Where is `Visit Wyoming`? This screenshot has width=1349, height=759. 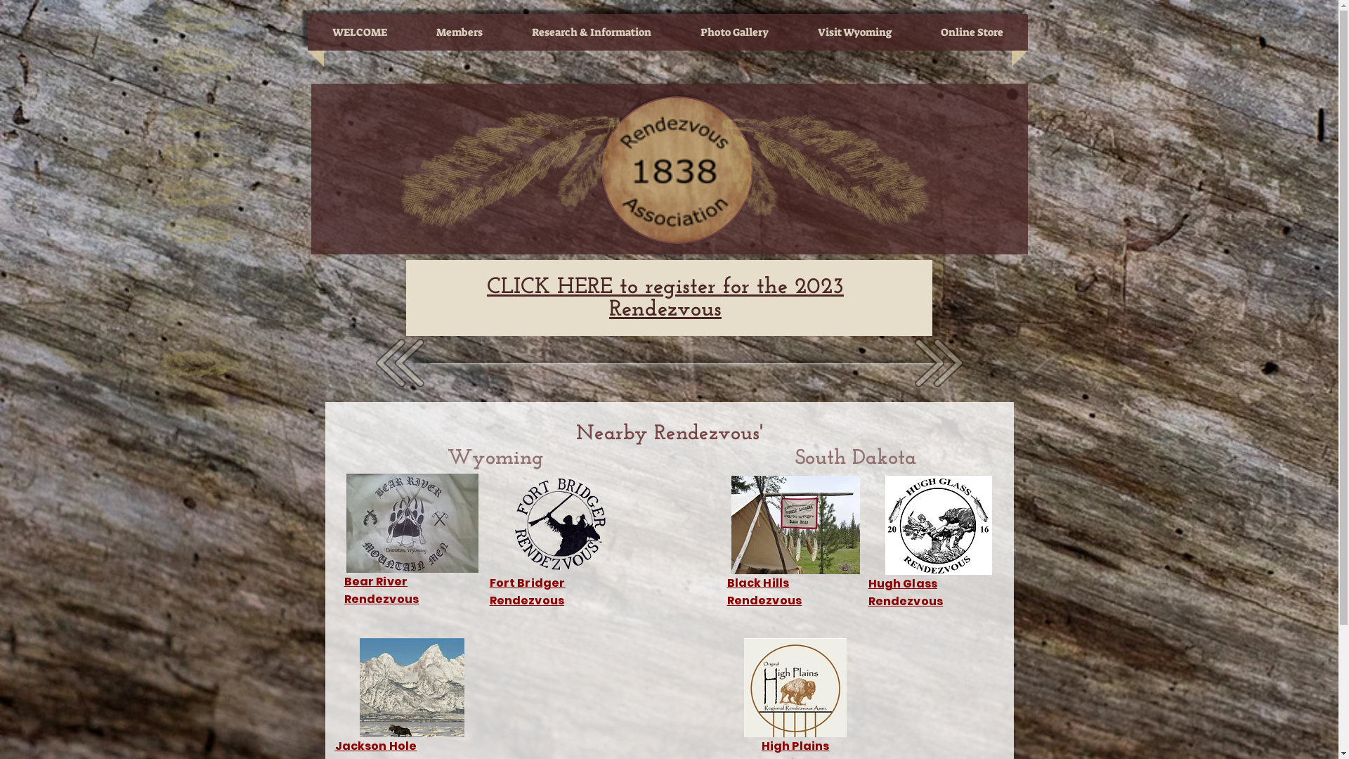
Visit Wyoming is located at coordinates (855, 32).